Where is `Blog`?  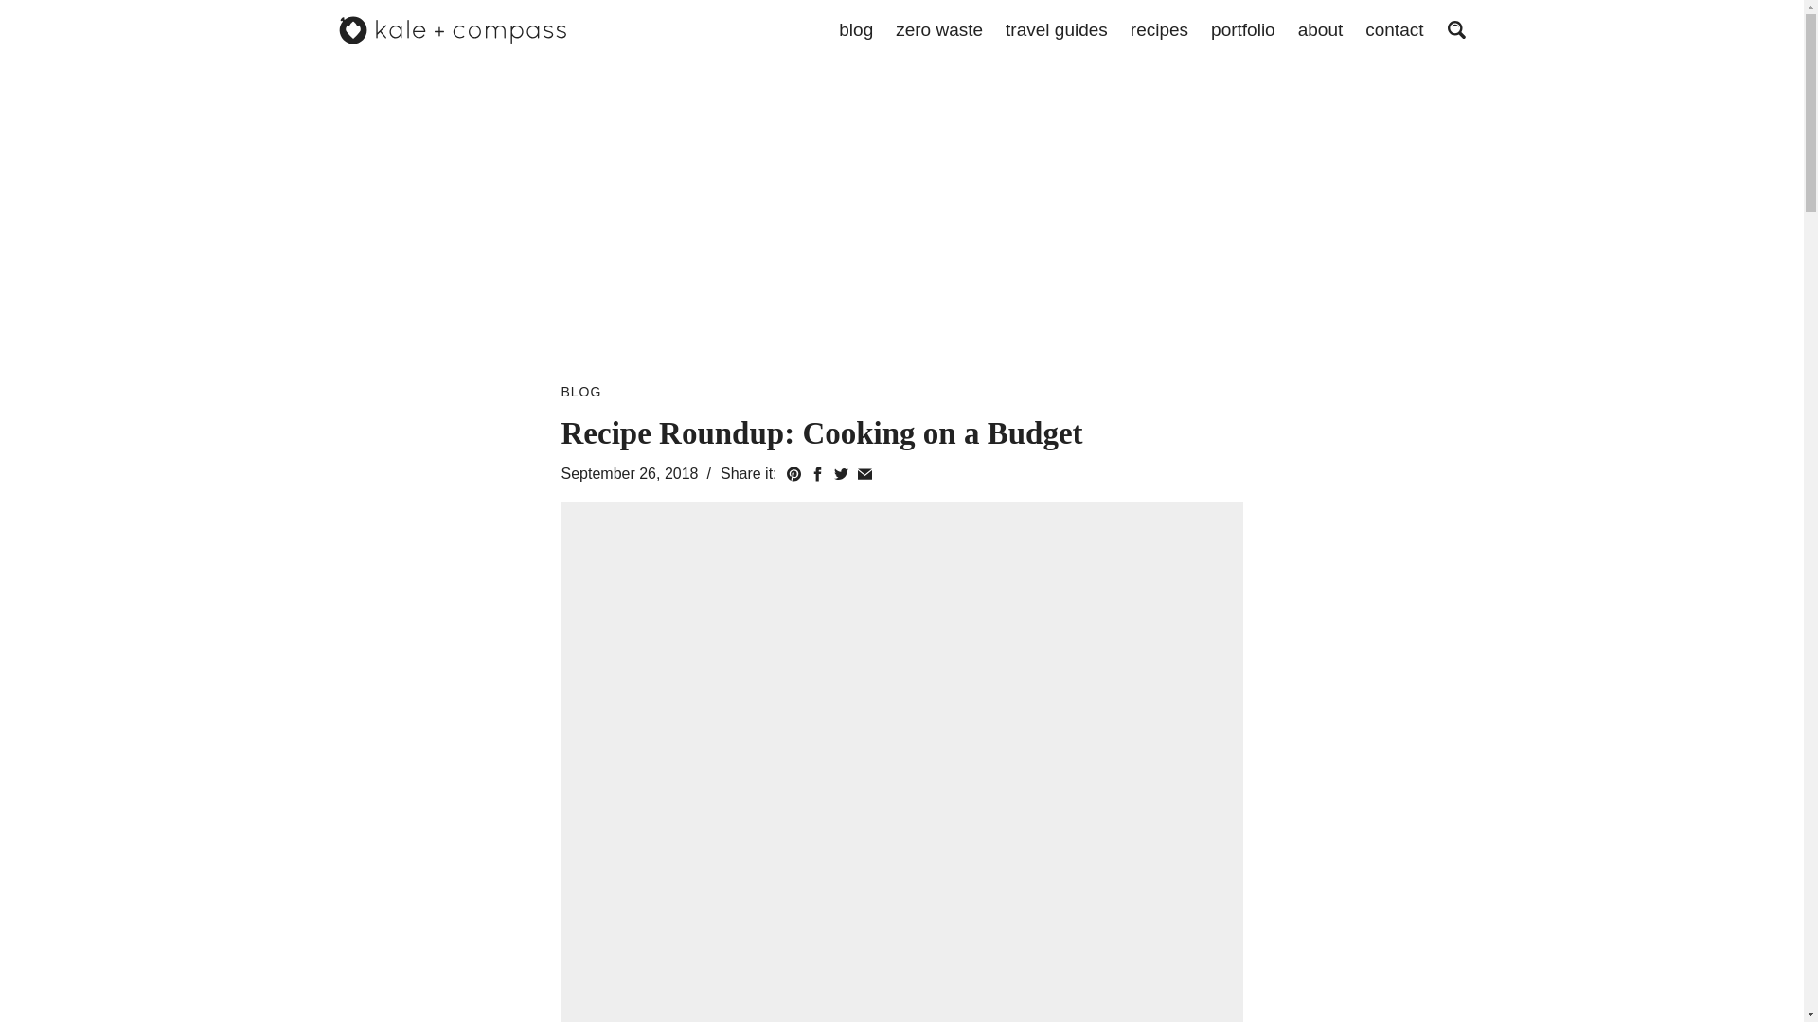 Blog is located at coordinates (855, 29).